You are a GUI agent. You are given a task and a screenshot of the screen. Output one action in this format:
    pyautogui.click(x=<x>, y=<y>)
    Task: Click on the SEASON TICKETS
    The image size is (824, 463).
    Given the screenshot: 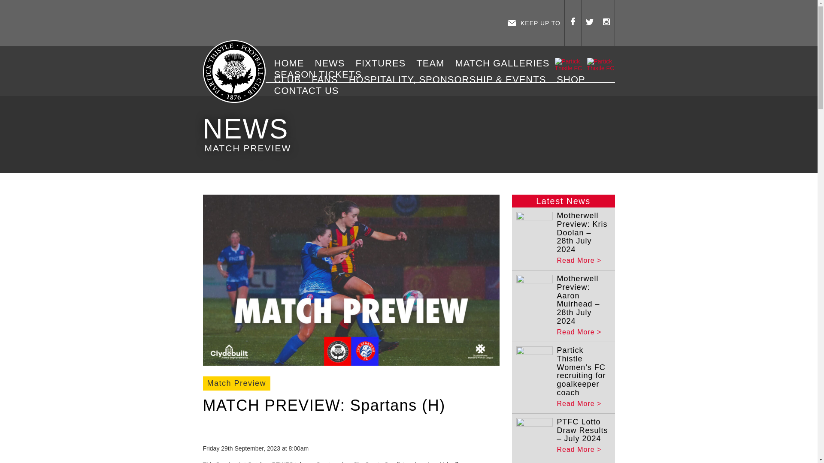 What is the action you would take?
    pyautogui.click(x=321, y=74)
    